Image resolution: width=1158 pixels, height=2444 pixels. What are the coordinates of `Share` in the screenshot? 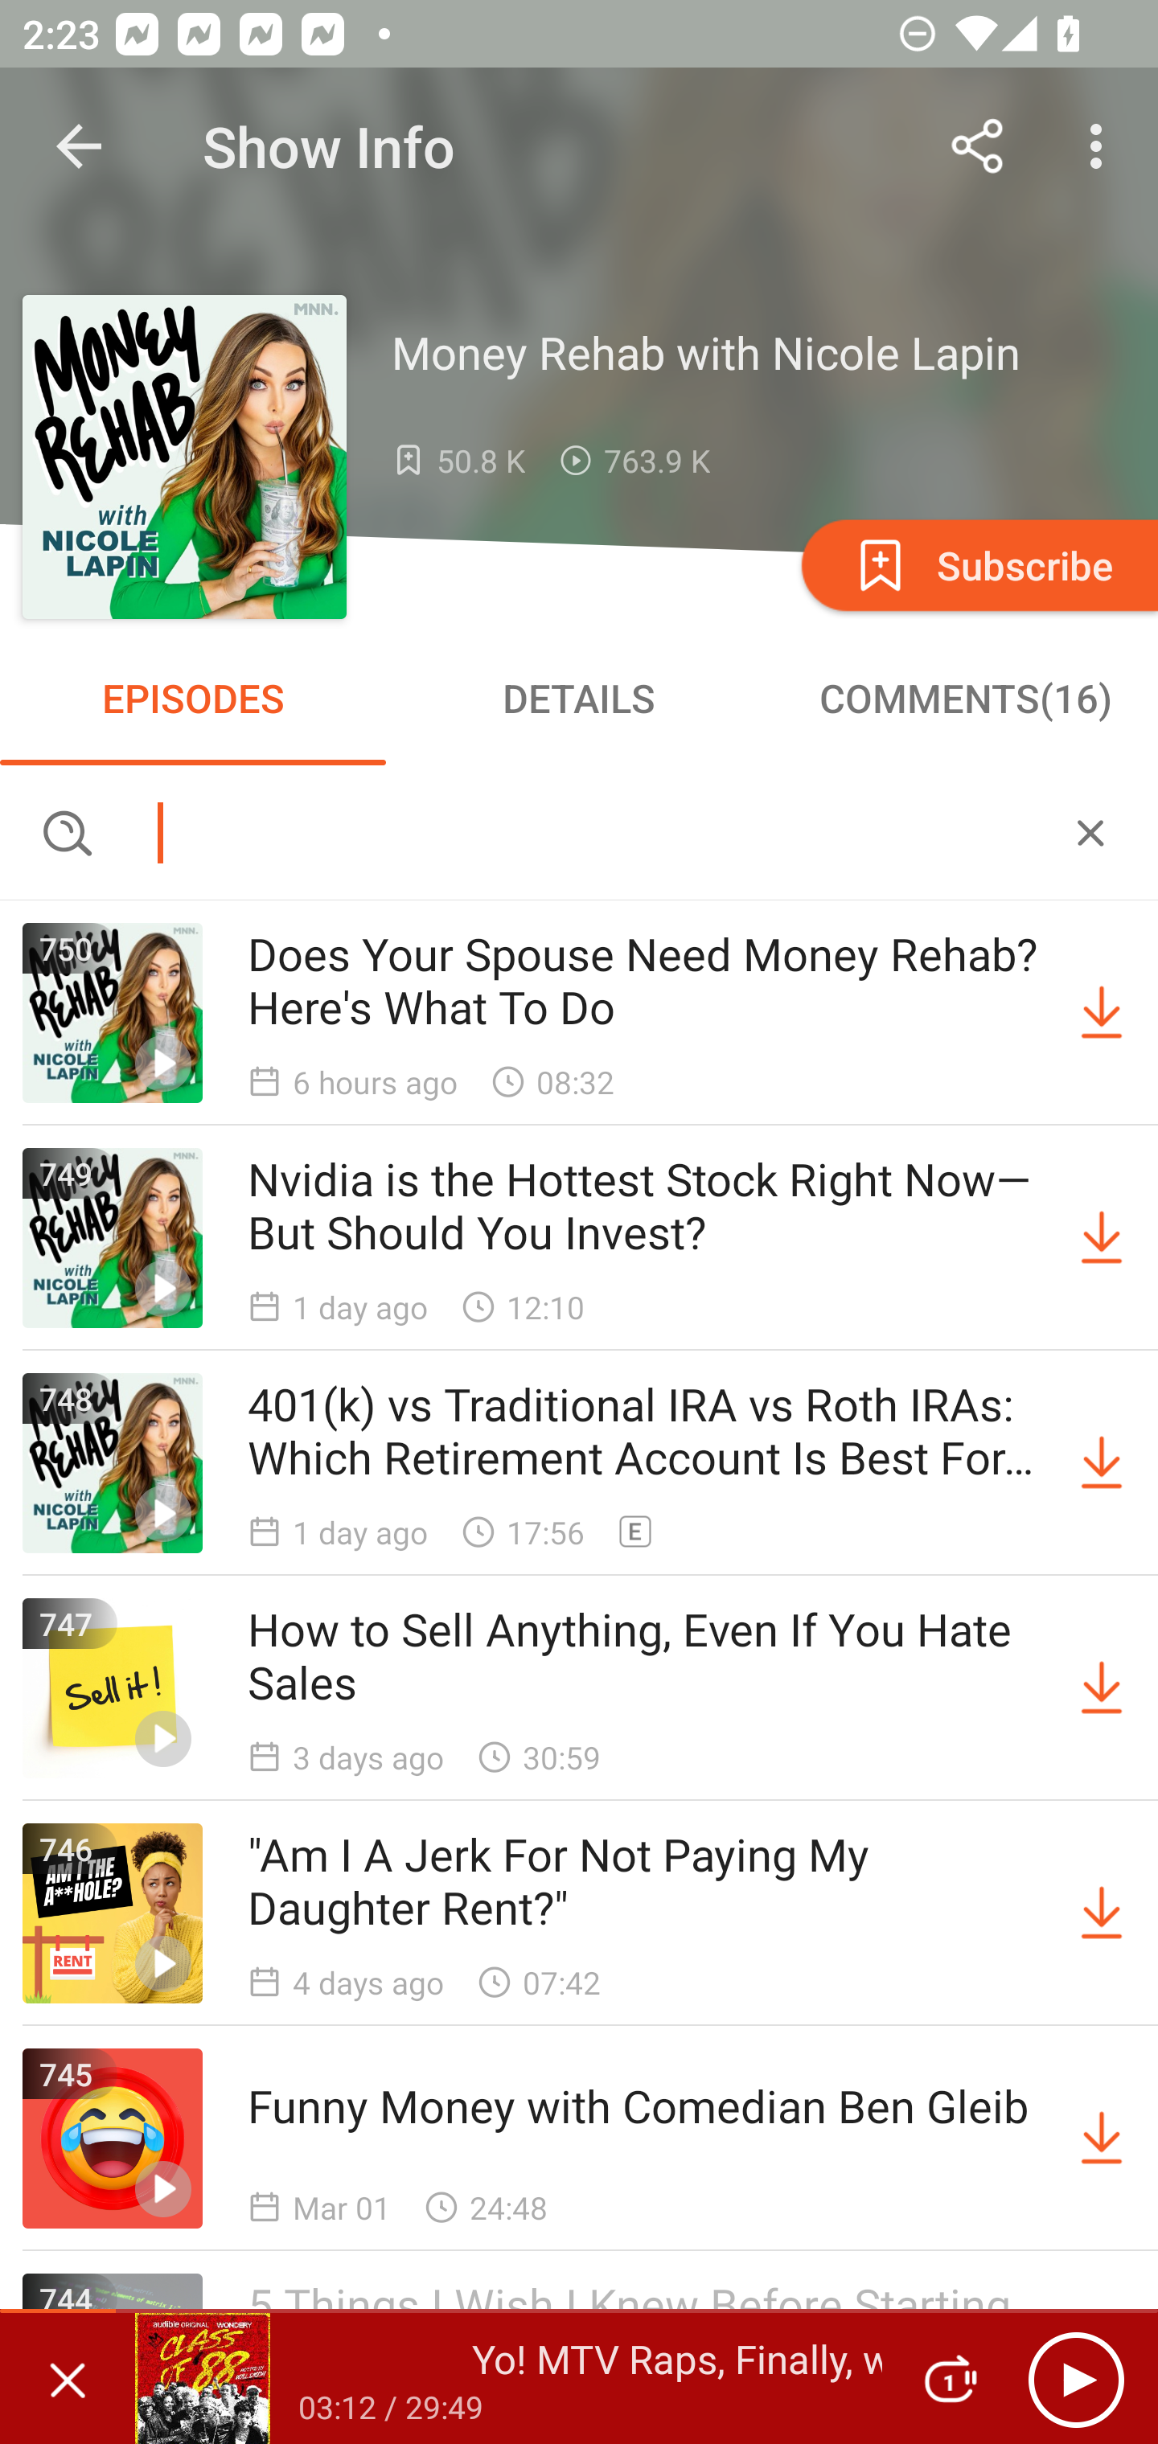 It's located at (978, 146).